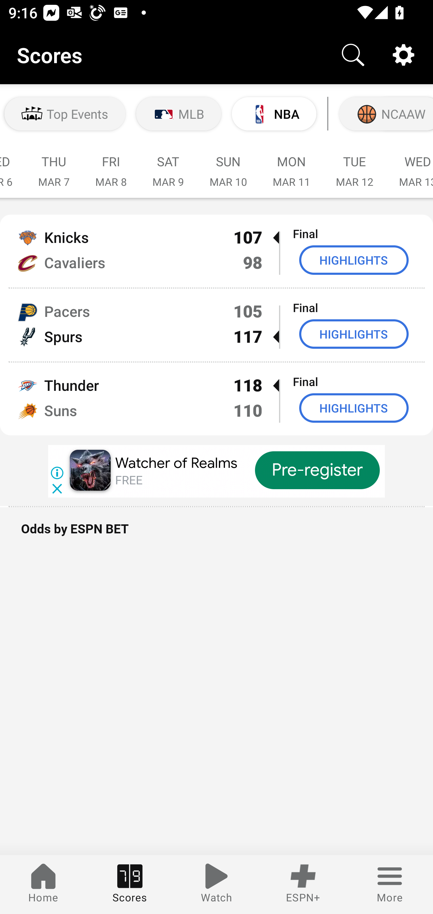 This screenshot has width=433, height=914. I want to click on HIGHLIGHTS, so click(354, 260).